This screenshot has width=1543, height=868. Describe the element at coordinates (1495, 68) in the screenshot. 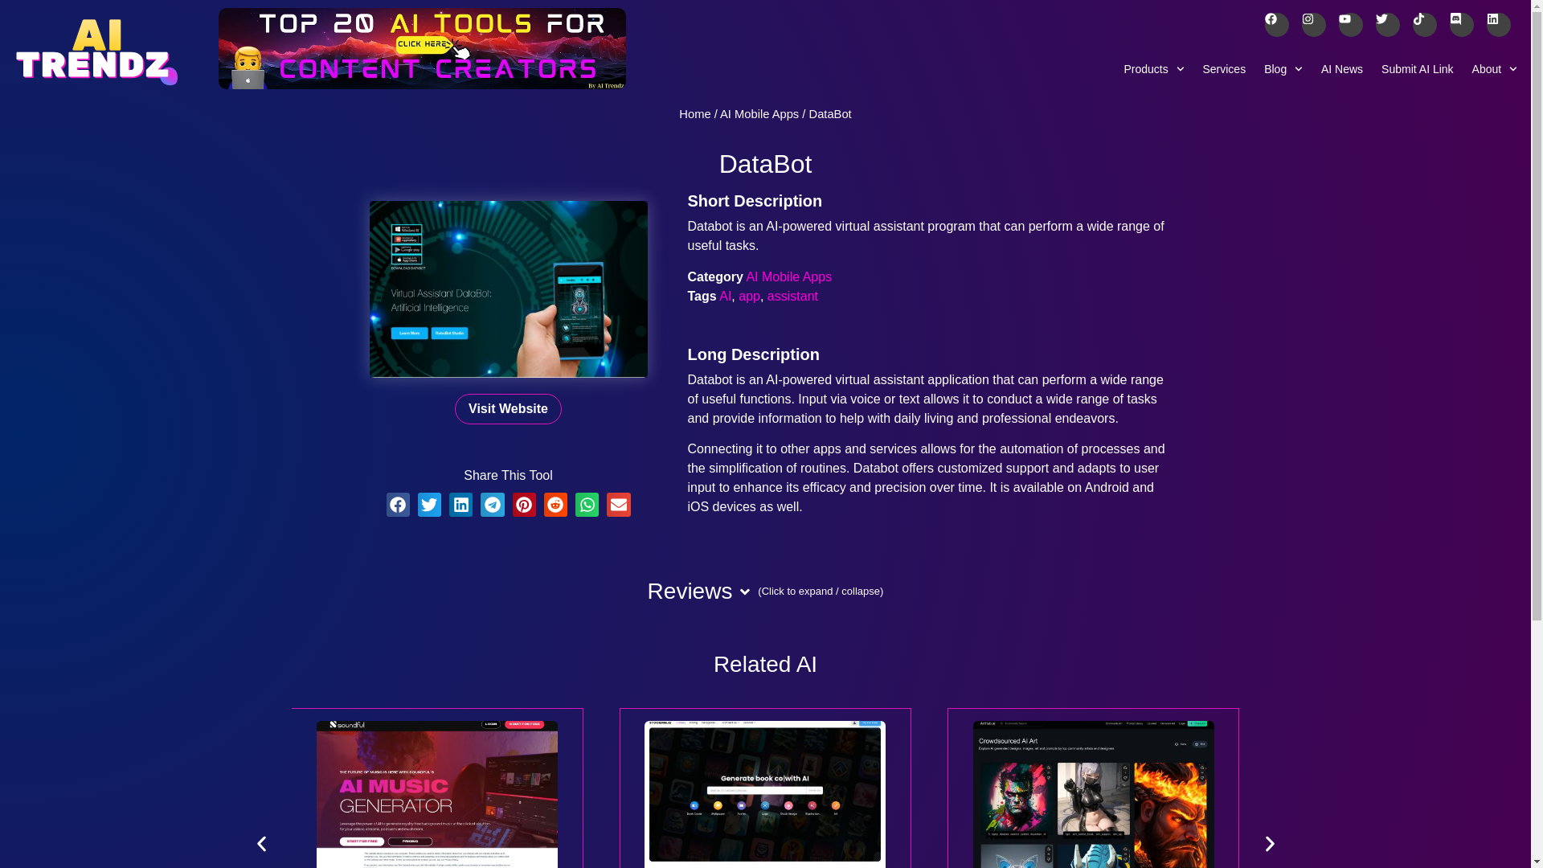

I see `About` at that location.